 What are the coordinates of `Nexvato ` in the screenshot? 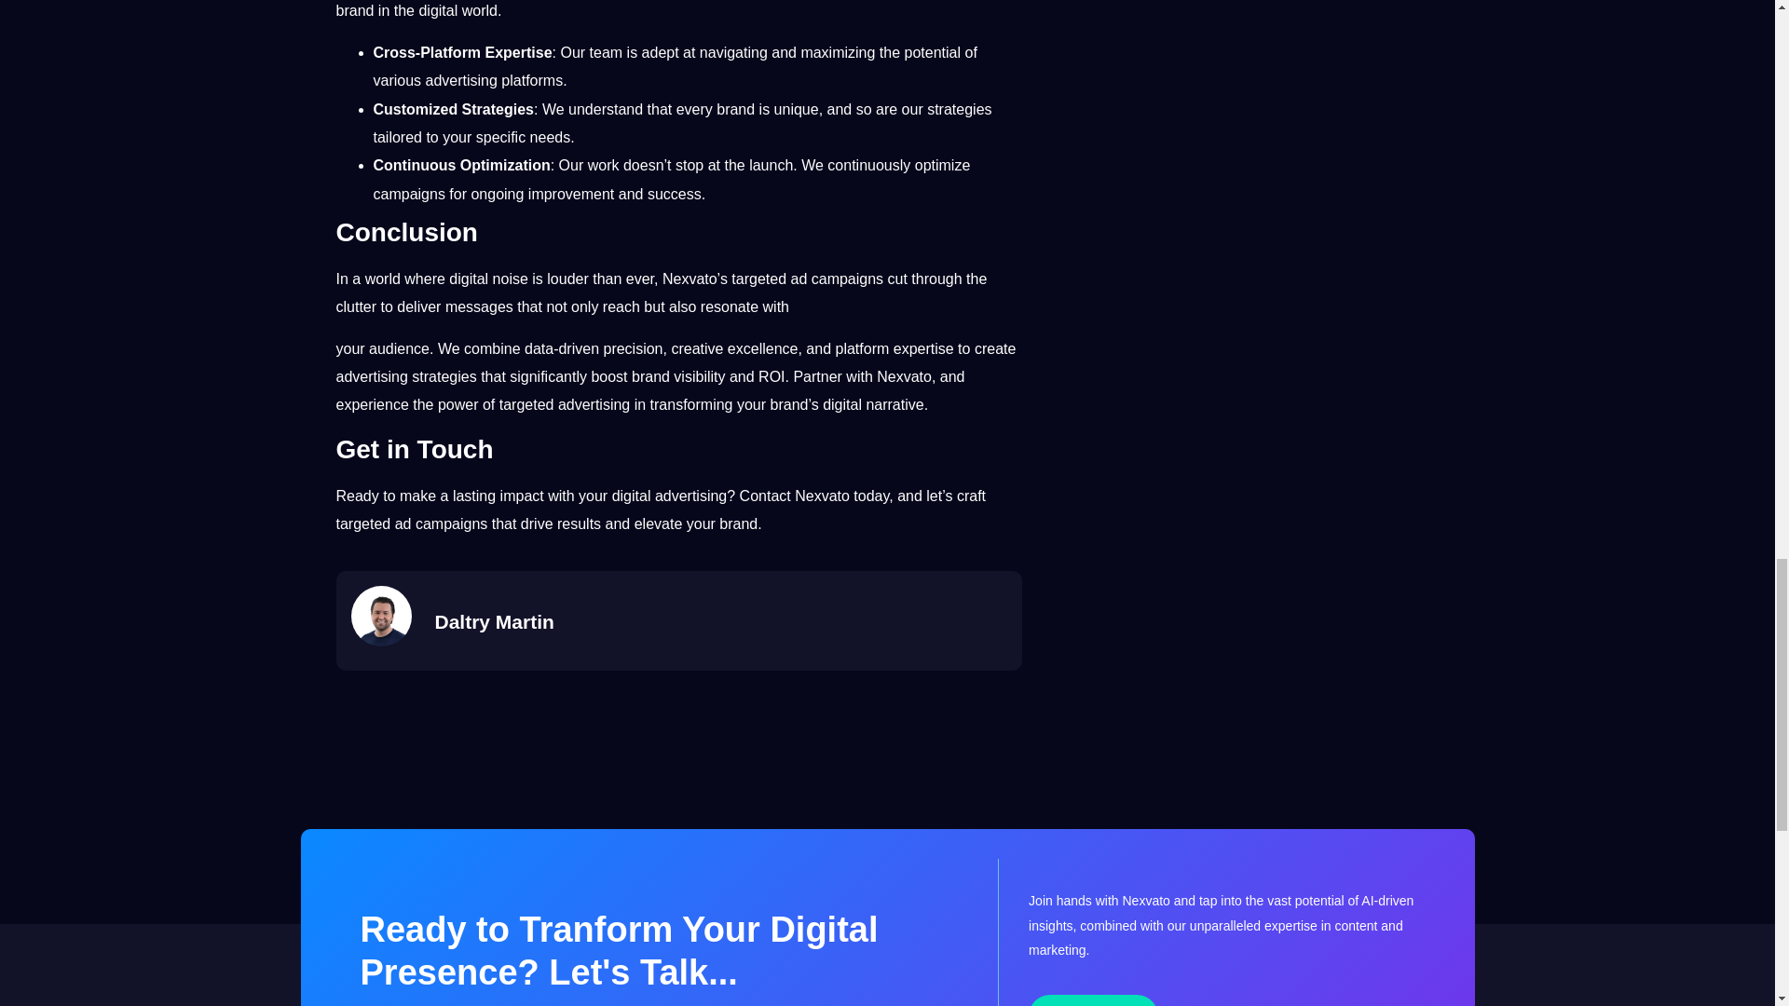 It's located at (824, 496).